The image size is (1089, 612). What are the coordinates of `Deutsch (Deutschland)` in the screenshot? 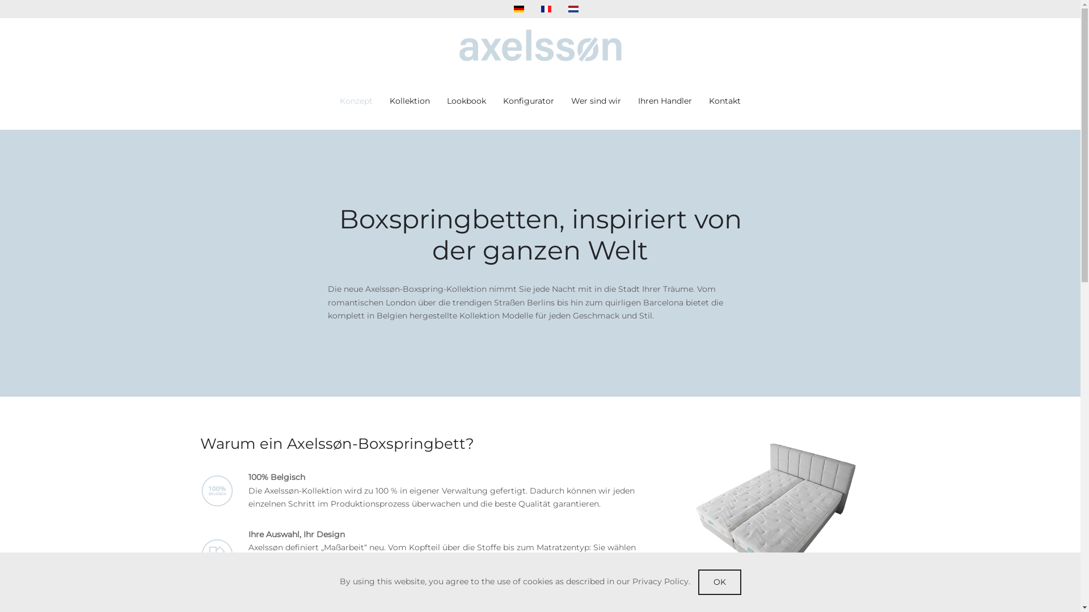 It's located at (519, 9).